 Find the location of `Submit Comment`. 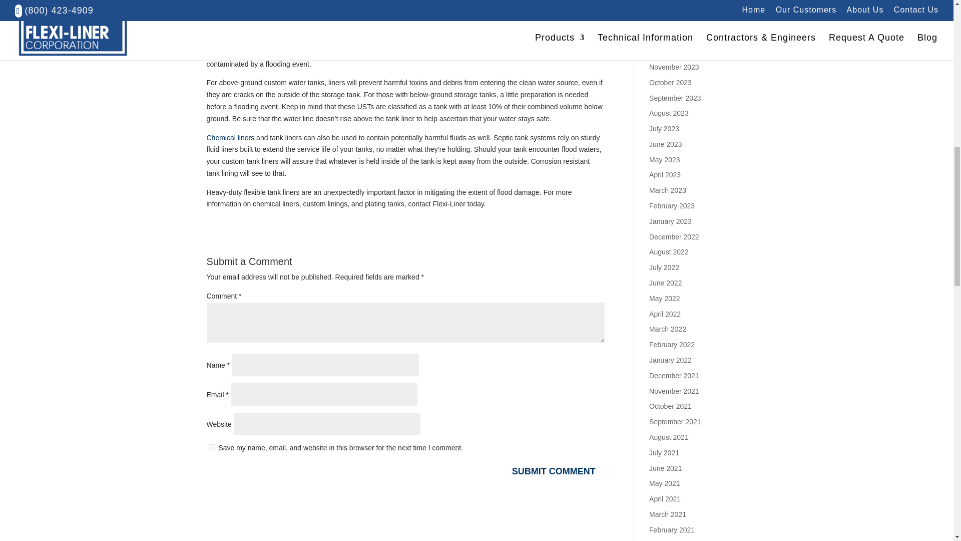

Submit Comment is located at coordinates (554, 471).